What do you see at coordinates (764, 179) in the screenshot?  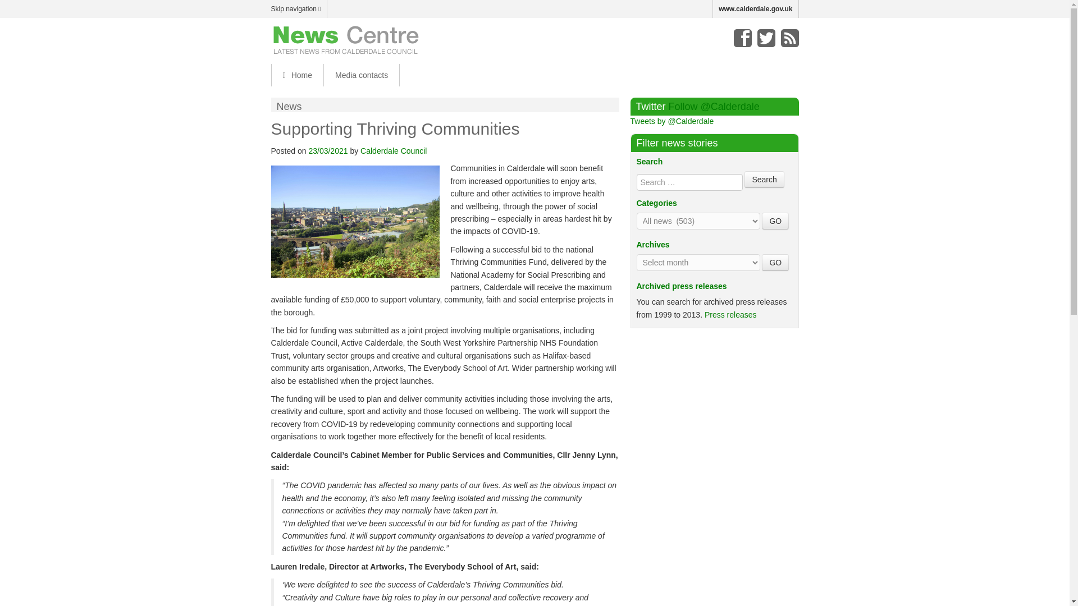 I see `Search` at bounding box center [764, 179].